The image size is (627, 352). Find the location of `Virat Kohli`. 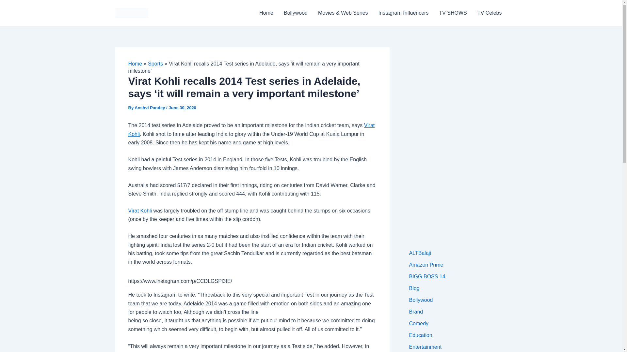

Virat Kohli is located at coordinates (140, 211).